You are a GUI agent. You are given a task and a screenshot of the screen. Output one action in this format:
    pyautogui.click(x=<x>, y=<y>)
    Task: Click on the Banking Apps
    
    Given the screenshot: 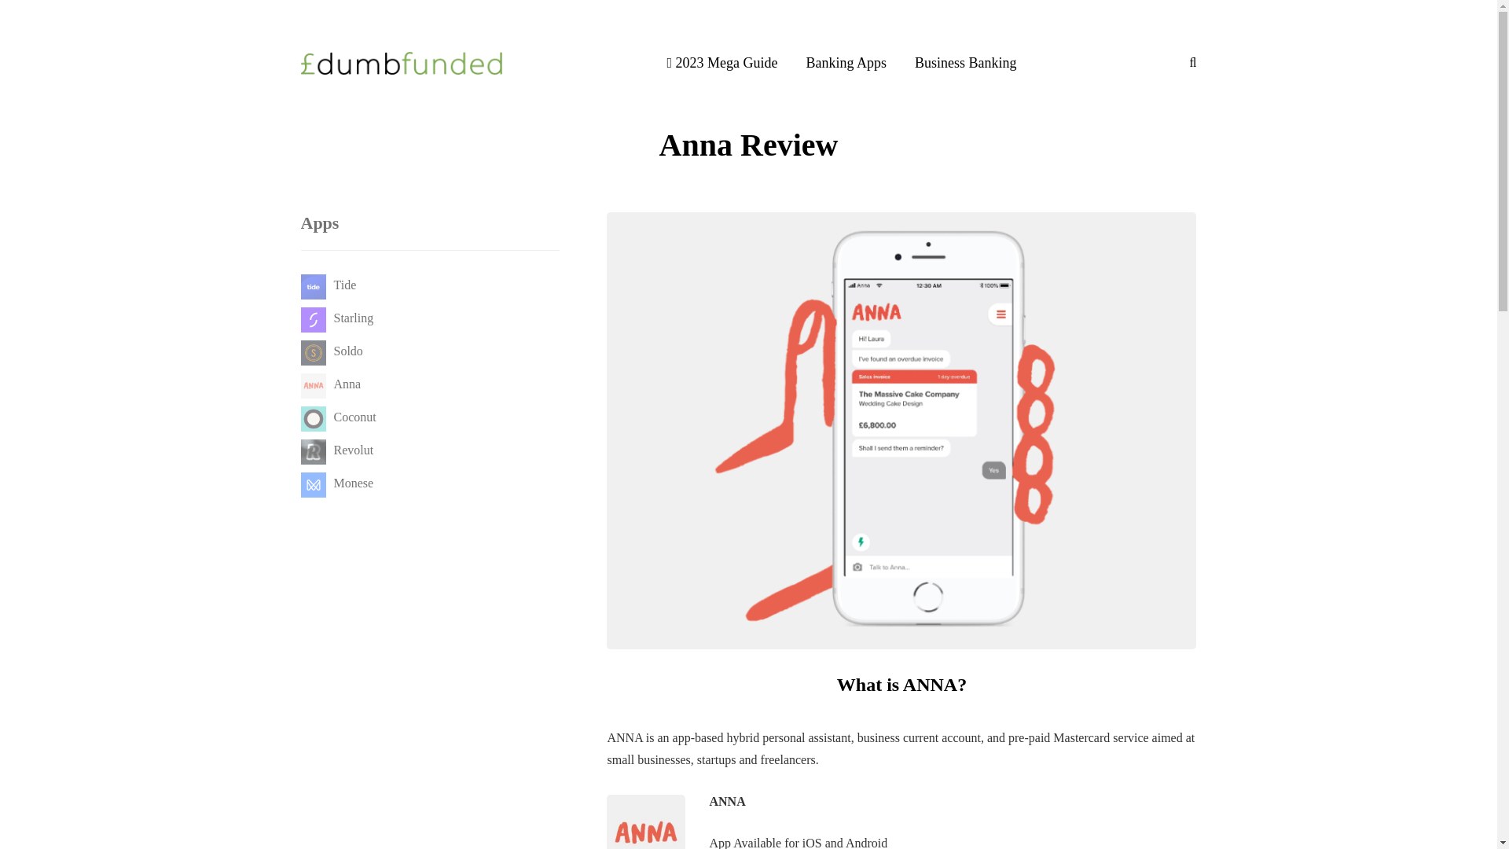 What is the action you would take?
    pyautogui.click(x=846, y=62)
    